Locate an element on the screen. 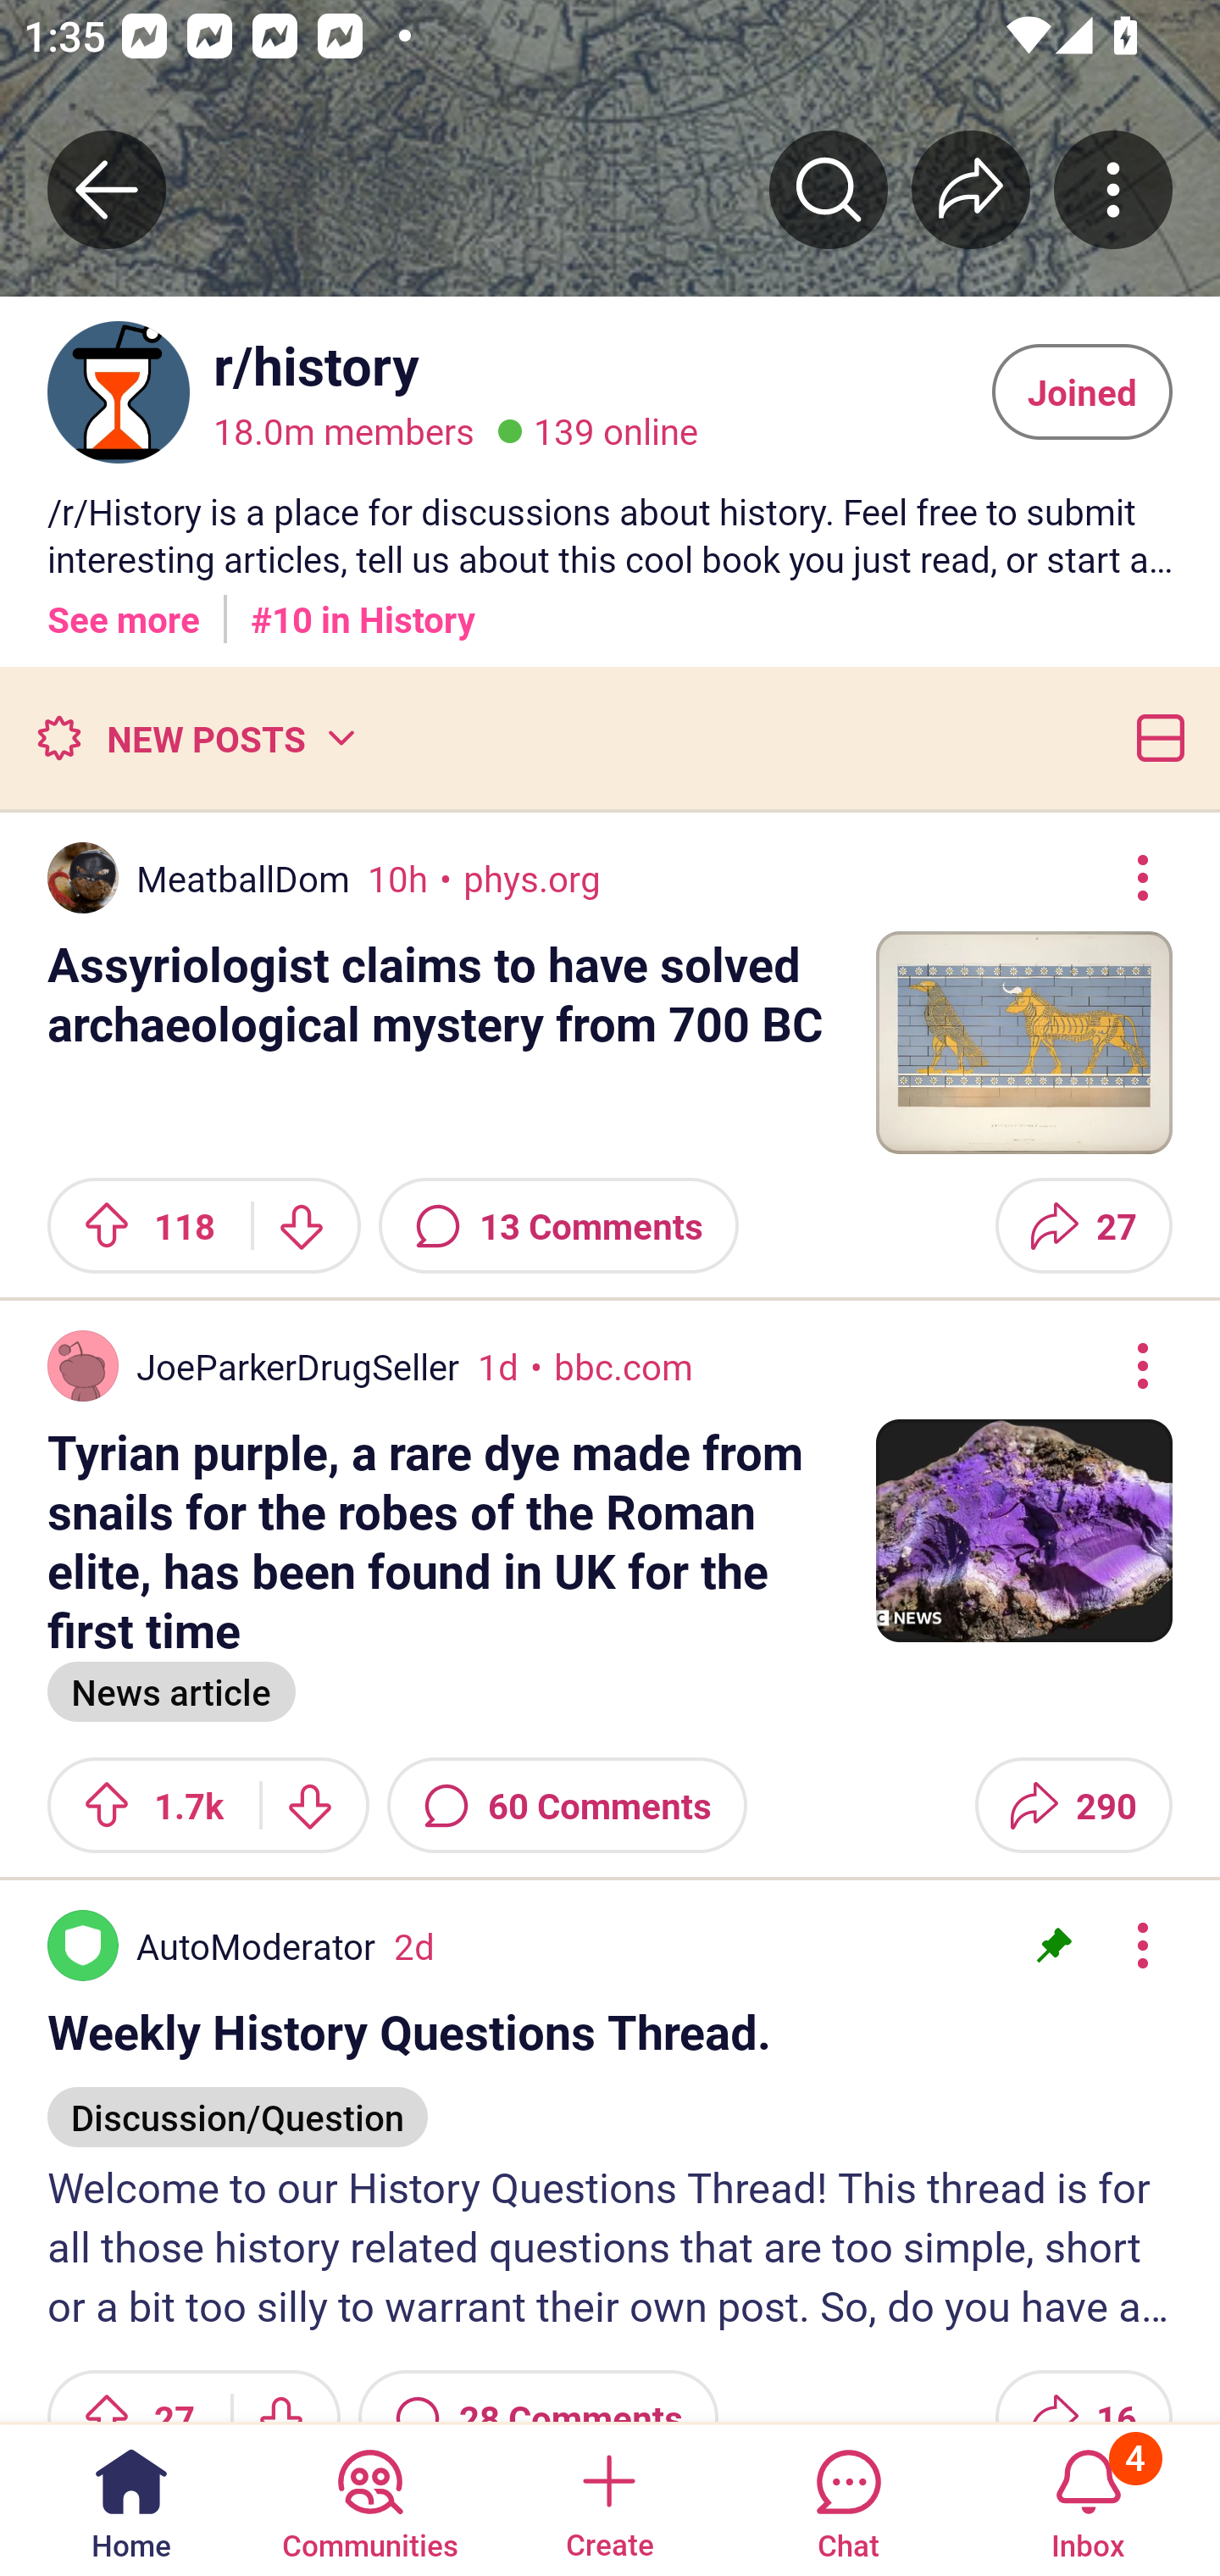 The image size is (1220, 2576). Share r/﻿history is located at coordinates (971, 189).